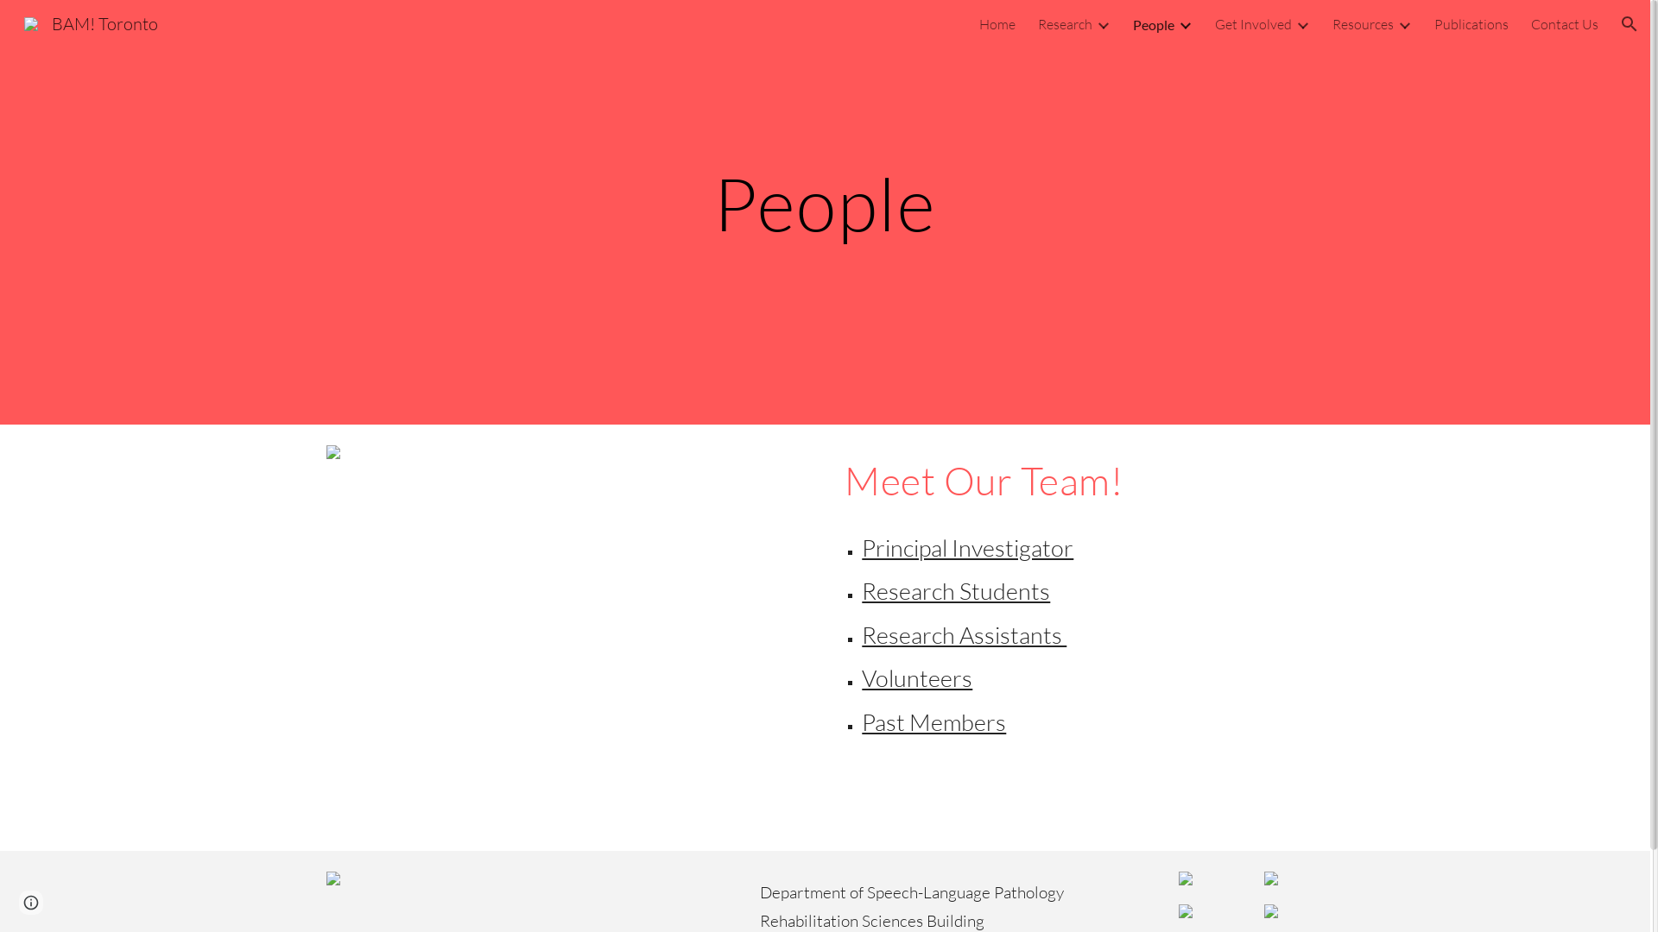  I want to click on People, so click(1154, 24).